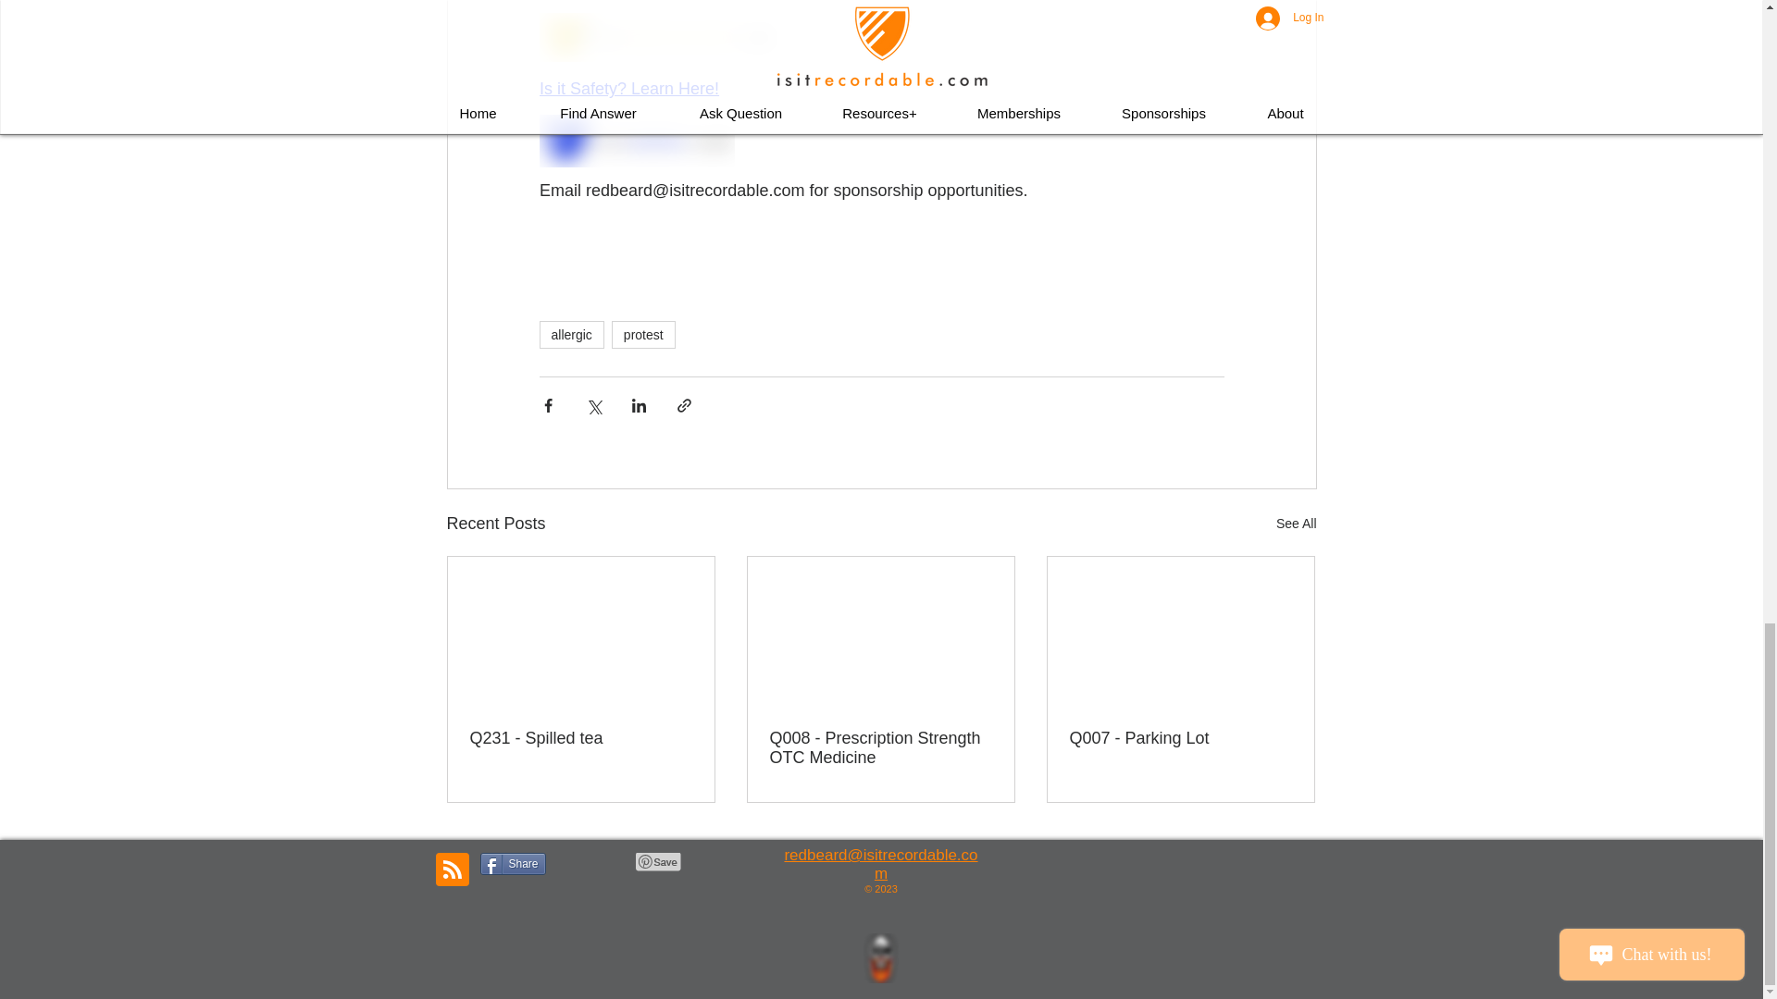  I want to click on Pin to Pinterest, so click(657, 862).